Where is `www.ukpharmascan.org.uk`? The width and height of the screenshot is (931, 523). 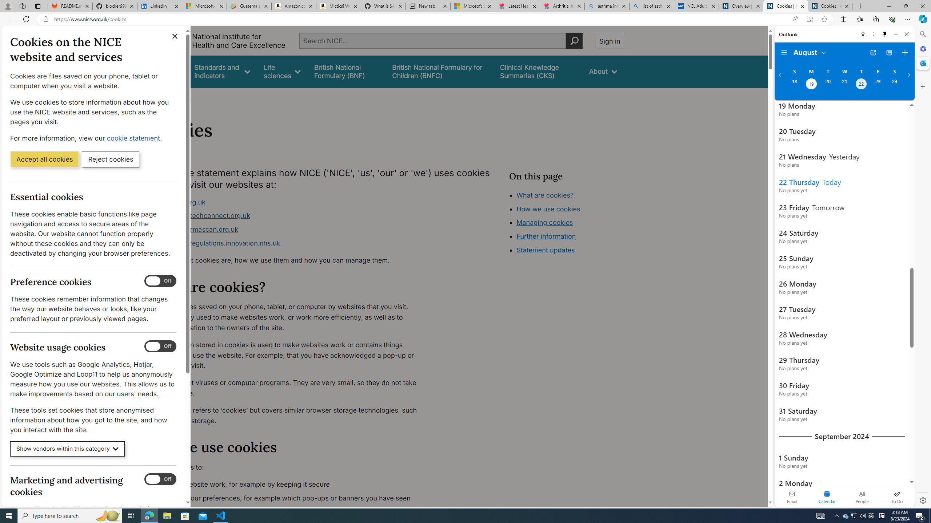
www.ukpharmascan.org.uk is located at coordinates (195, 230).